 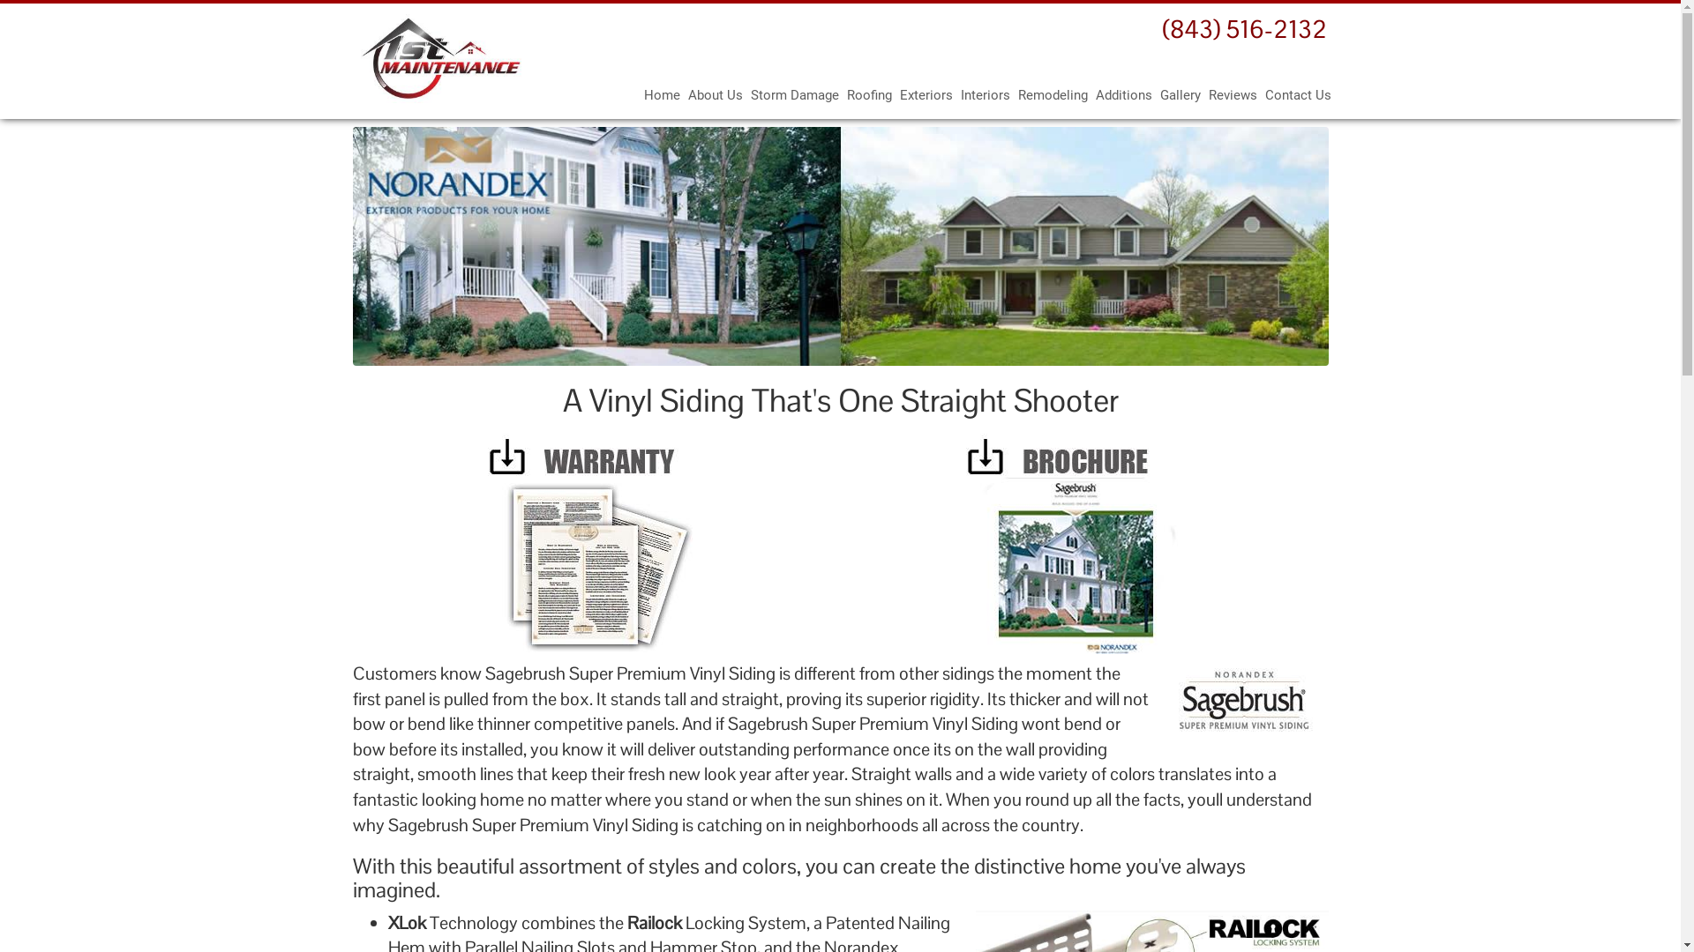 What do you see at coordinates (1180, 95) in the screenshot?
I see `Gallery` at bounding box center [1180, 95].